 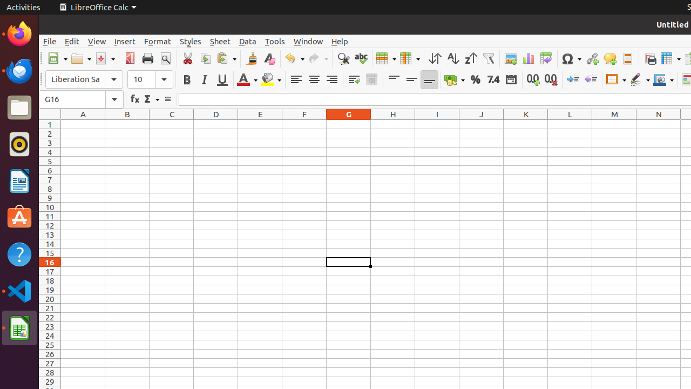 I want to click on Name Box, so click(x=81, y=99).